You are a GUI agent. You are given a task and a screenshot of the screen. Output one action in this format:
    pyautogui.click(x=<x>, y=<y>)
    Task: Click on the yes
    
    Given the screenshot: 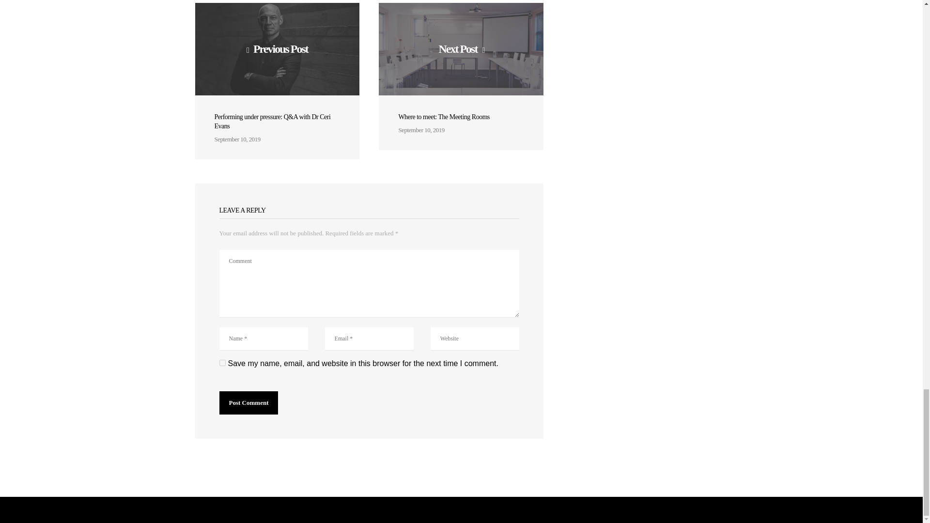 What is the action you would take?
    pyautogui.click(x=222, y=363)
    